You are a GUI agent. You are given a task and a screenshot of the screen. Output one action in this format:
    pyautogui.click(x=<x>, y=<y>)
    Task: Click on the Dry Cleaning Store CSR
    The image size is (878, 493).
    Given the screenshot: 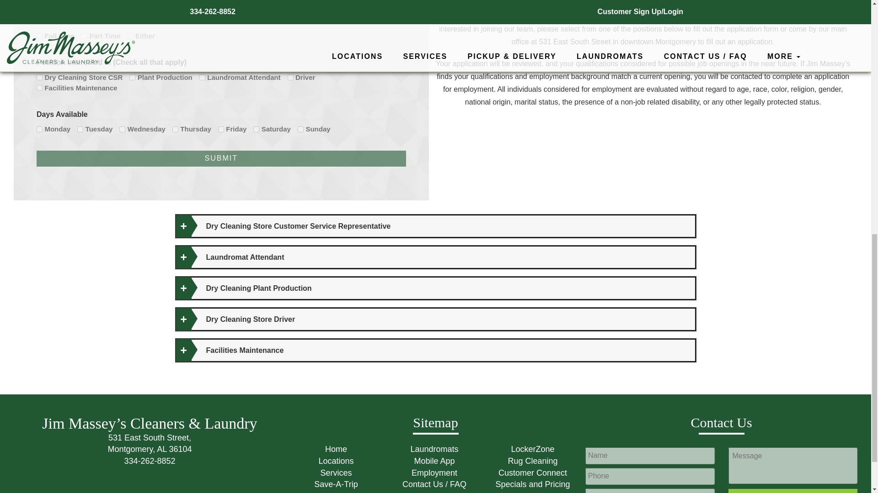 What is the action you would take?
    pyautogui.click(x=175, y=129)
    